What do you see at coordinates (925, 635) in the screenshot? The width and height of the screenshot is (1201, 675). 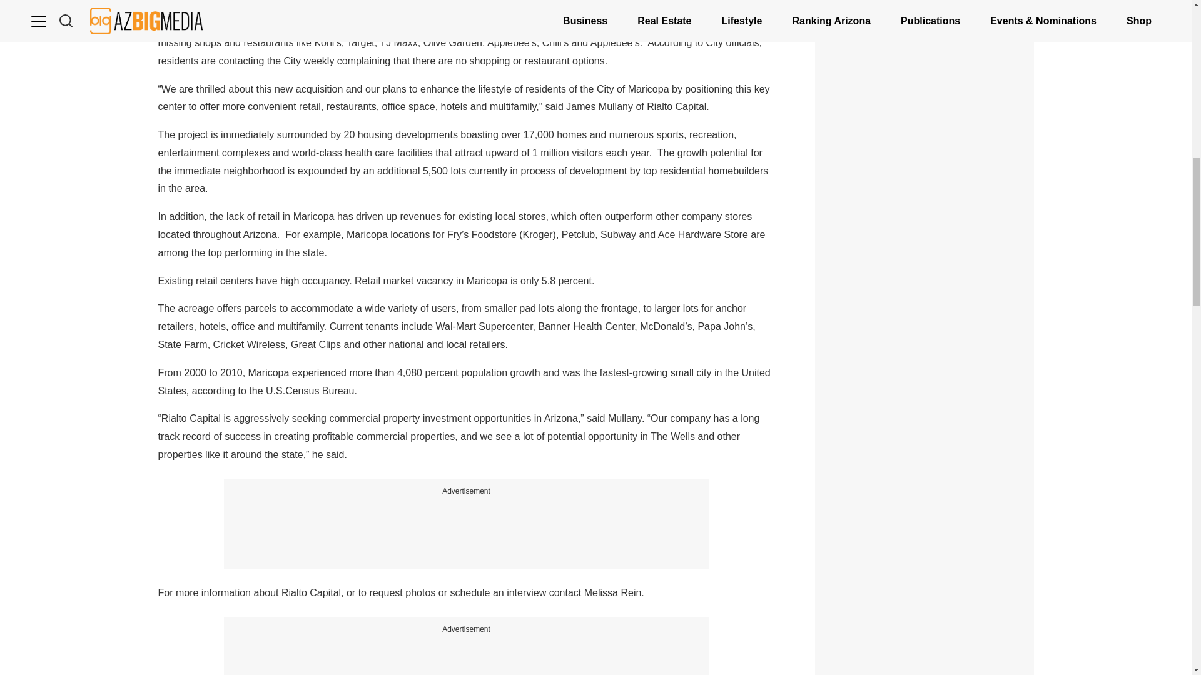 I see `3rd party ad content` at bounding box center [925, 635].